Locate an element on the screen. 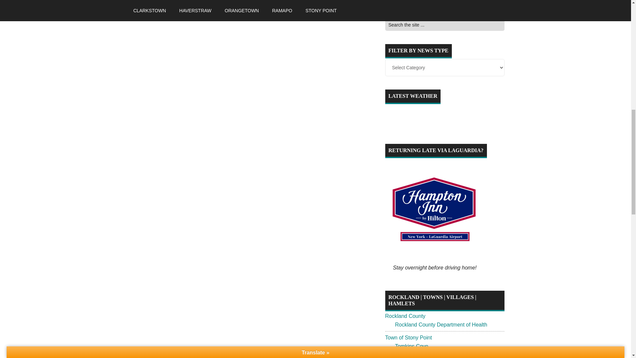  Returning late via Laguardia Airport? Stay overnight! is located at coordinates (434, 208).